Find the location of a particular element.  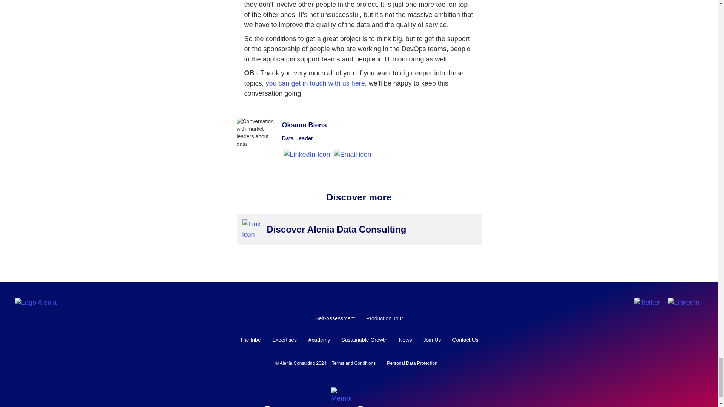

News is located at coordinates (405, 340).